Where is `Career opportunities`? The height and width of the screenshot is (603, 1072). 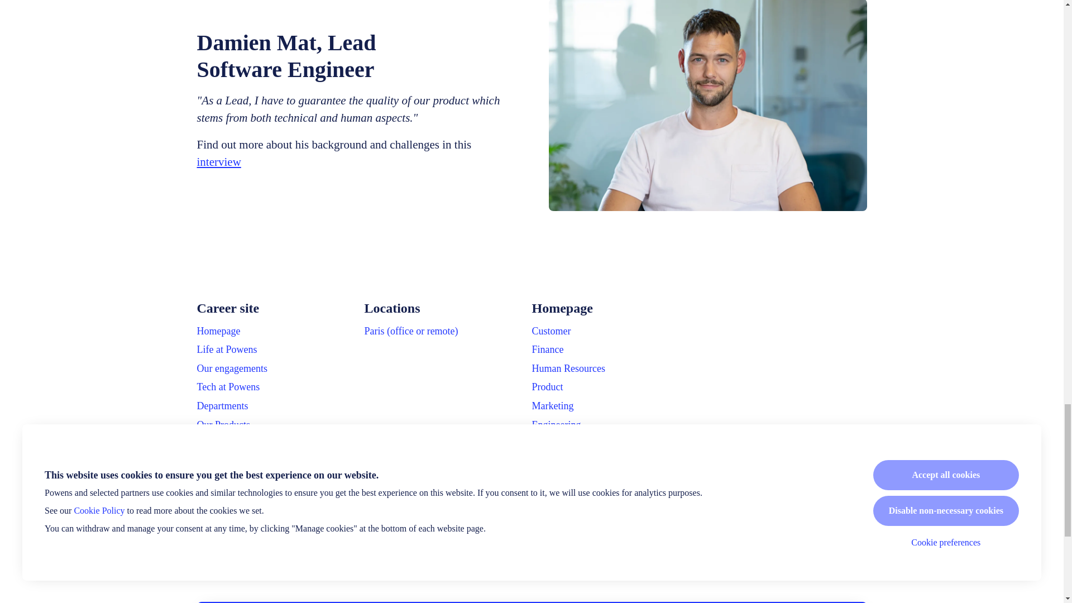 Career opportunities is located at coordinates (237, 443).